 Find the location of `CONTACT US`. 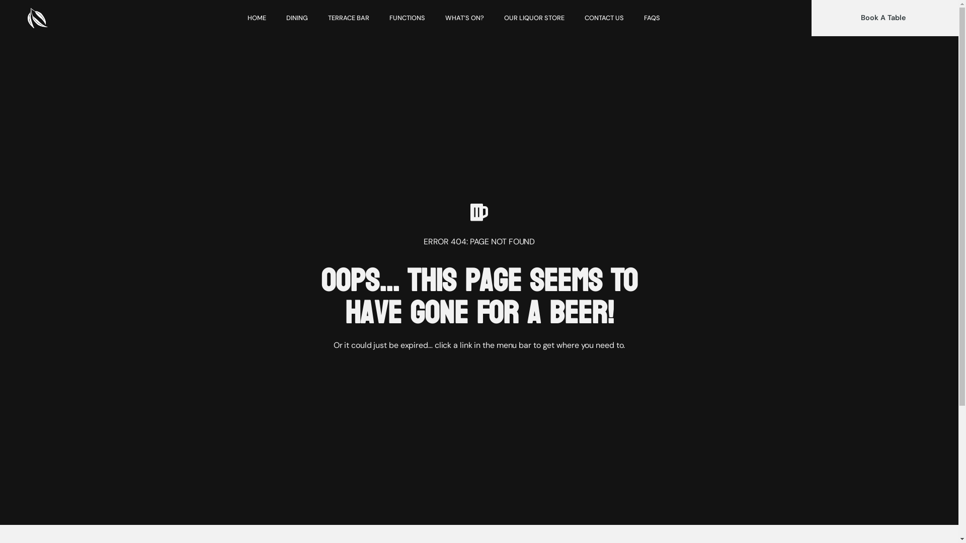

CONTACT US is located at coordinates (604, 18).